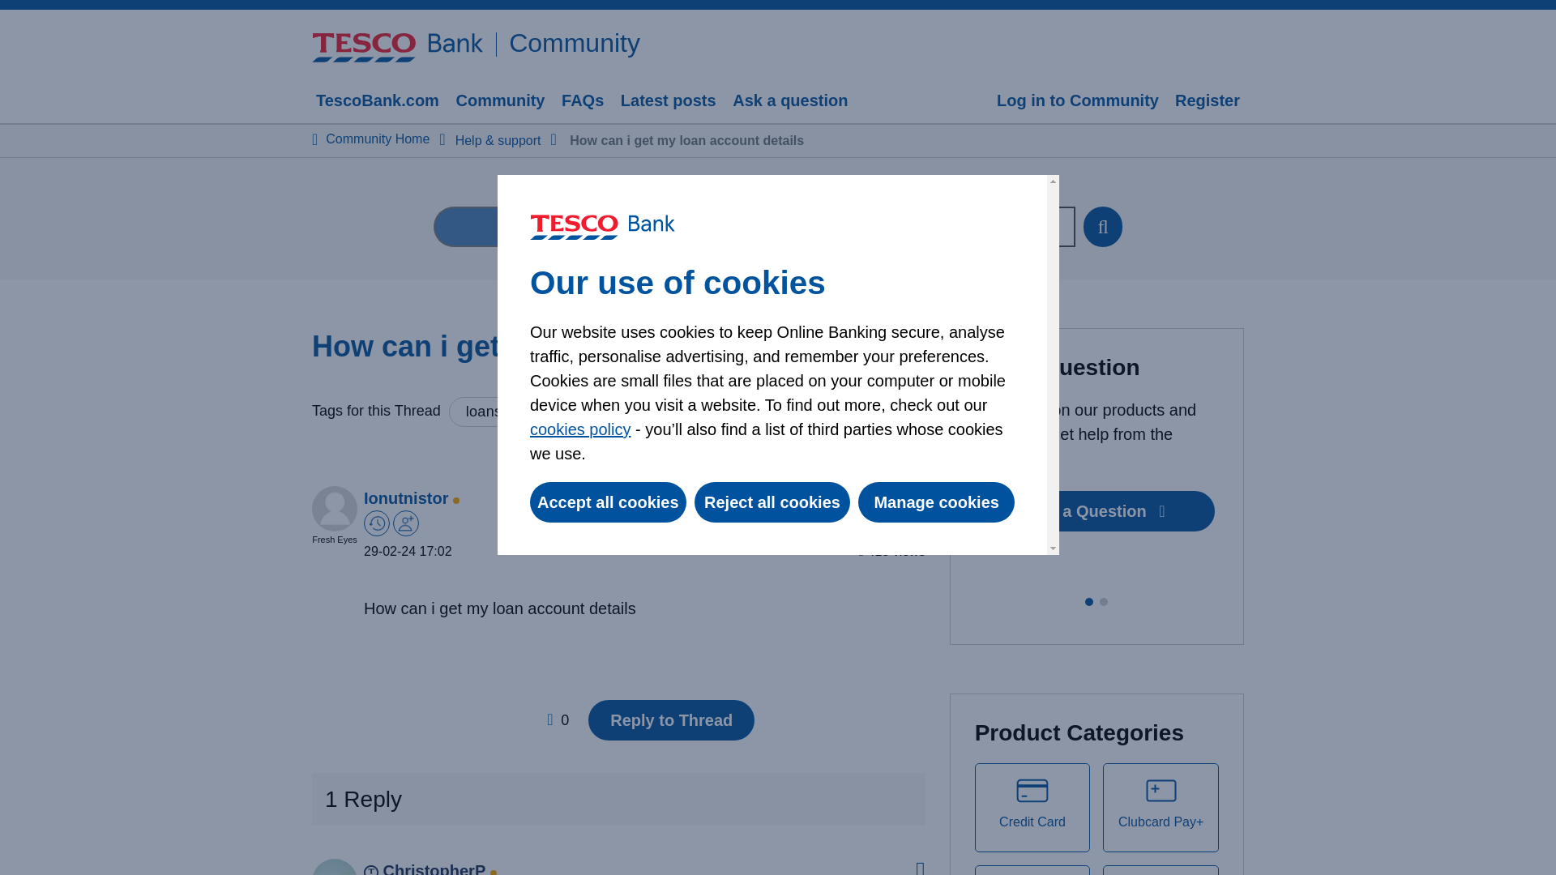  Describe the element at coordinates (405, 523) in the screenshot. I see `first sign in` at that location.